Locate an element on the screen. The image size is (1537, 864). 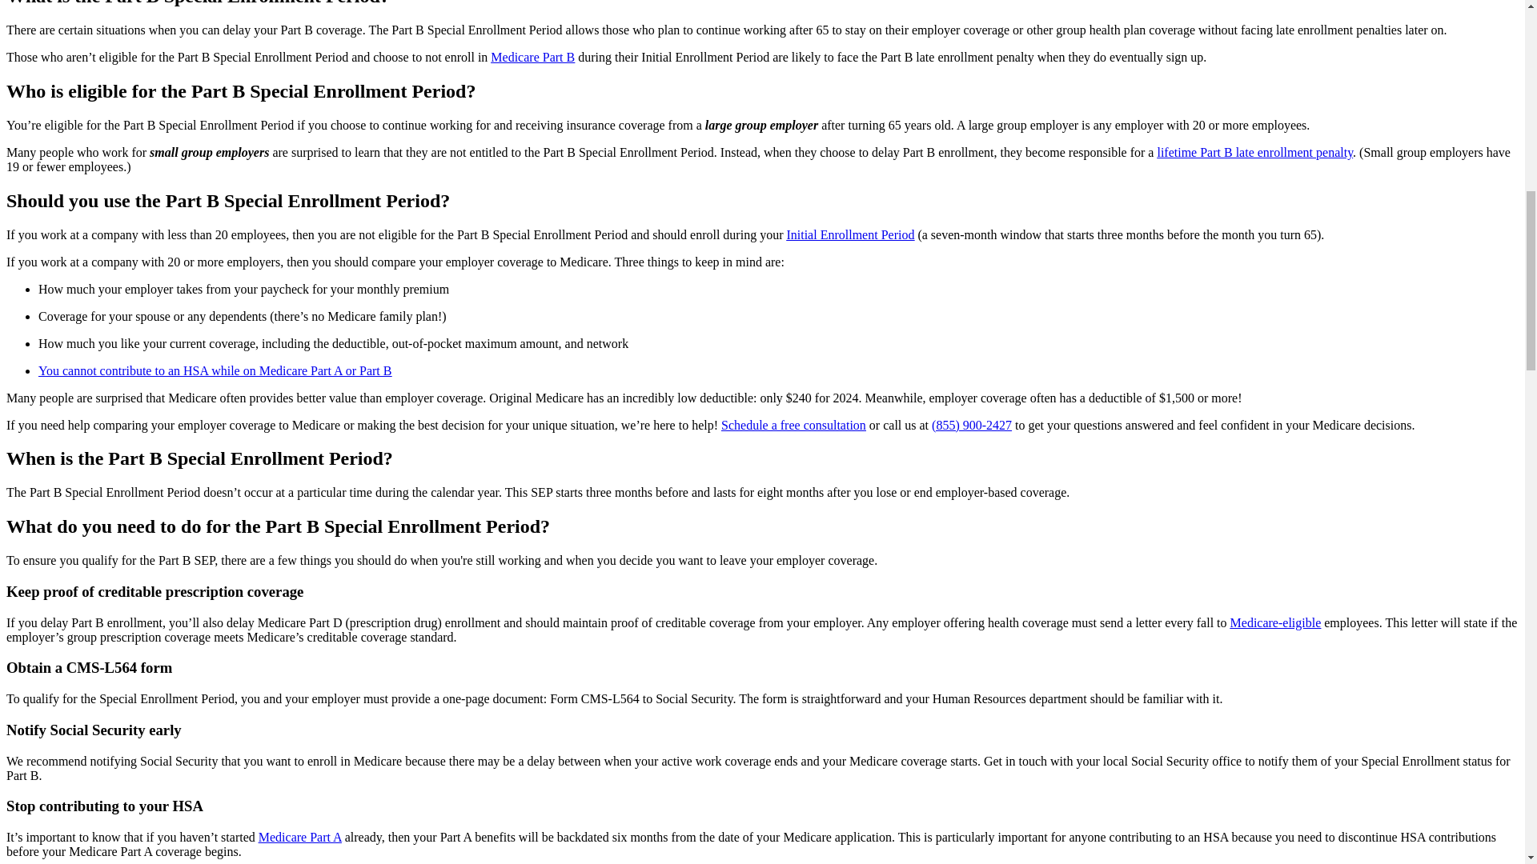
Medicare Part A is located at coordinates (299, 837).